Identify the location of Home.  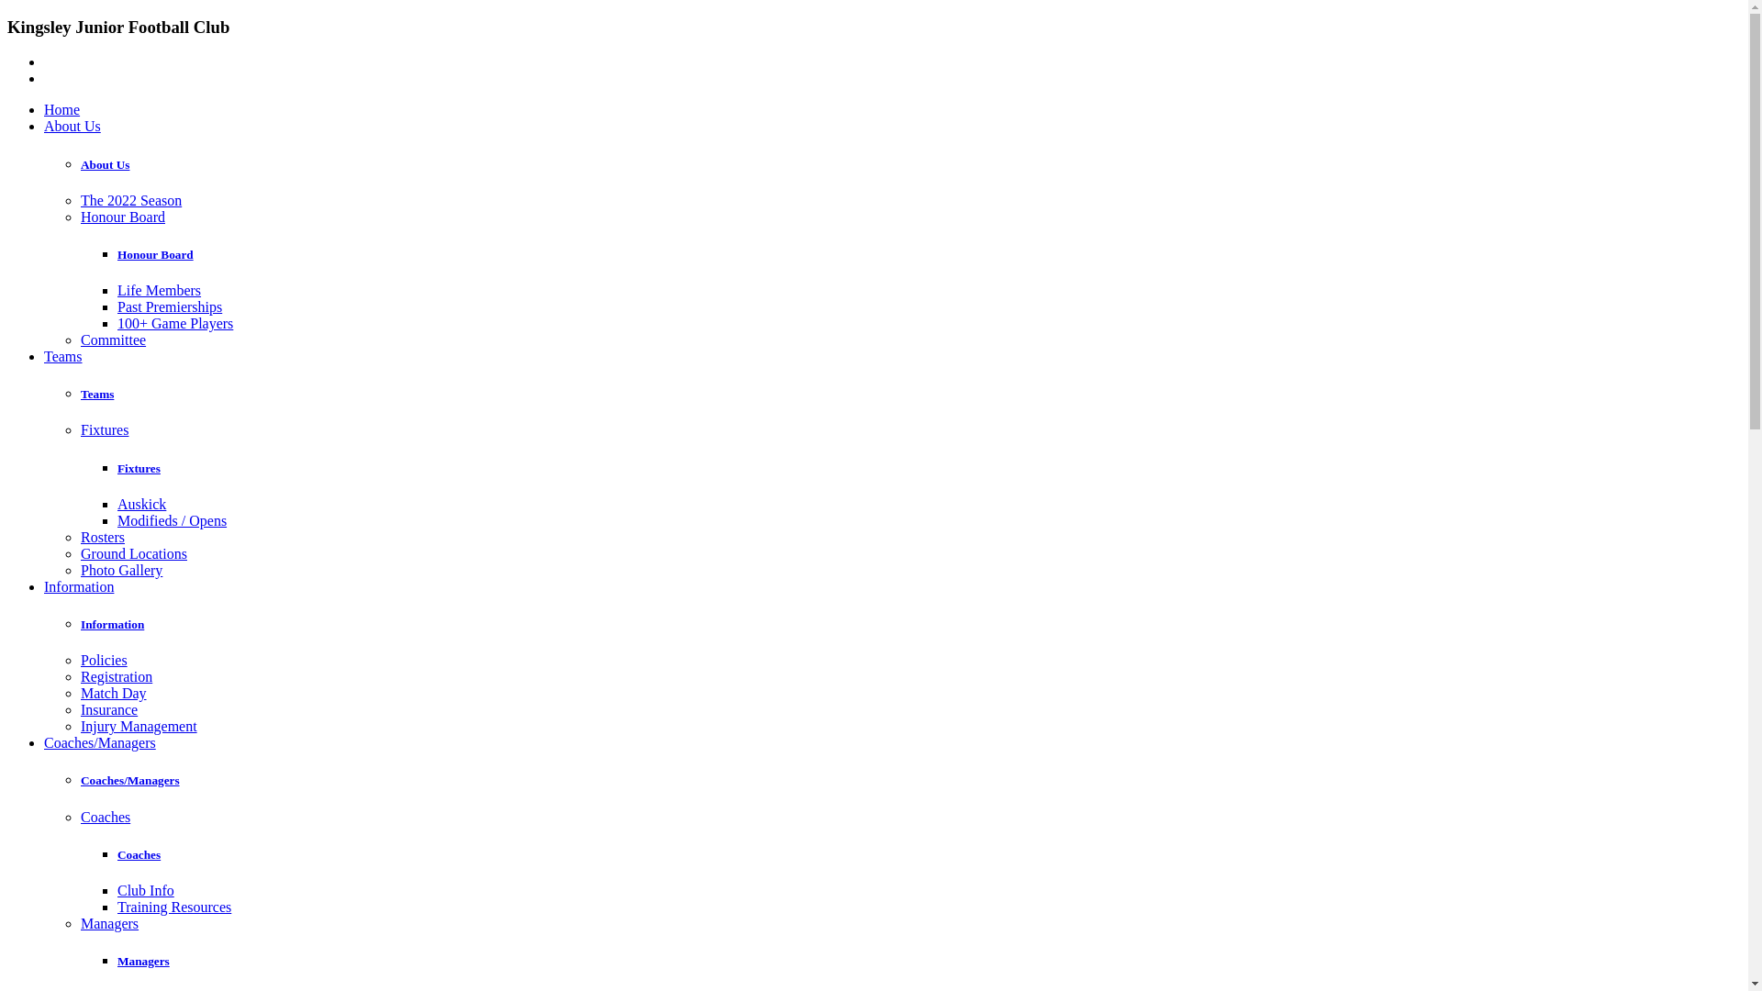
(62, 110).